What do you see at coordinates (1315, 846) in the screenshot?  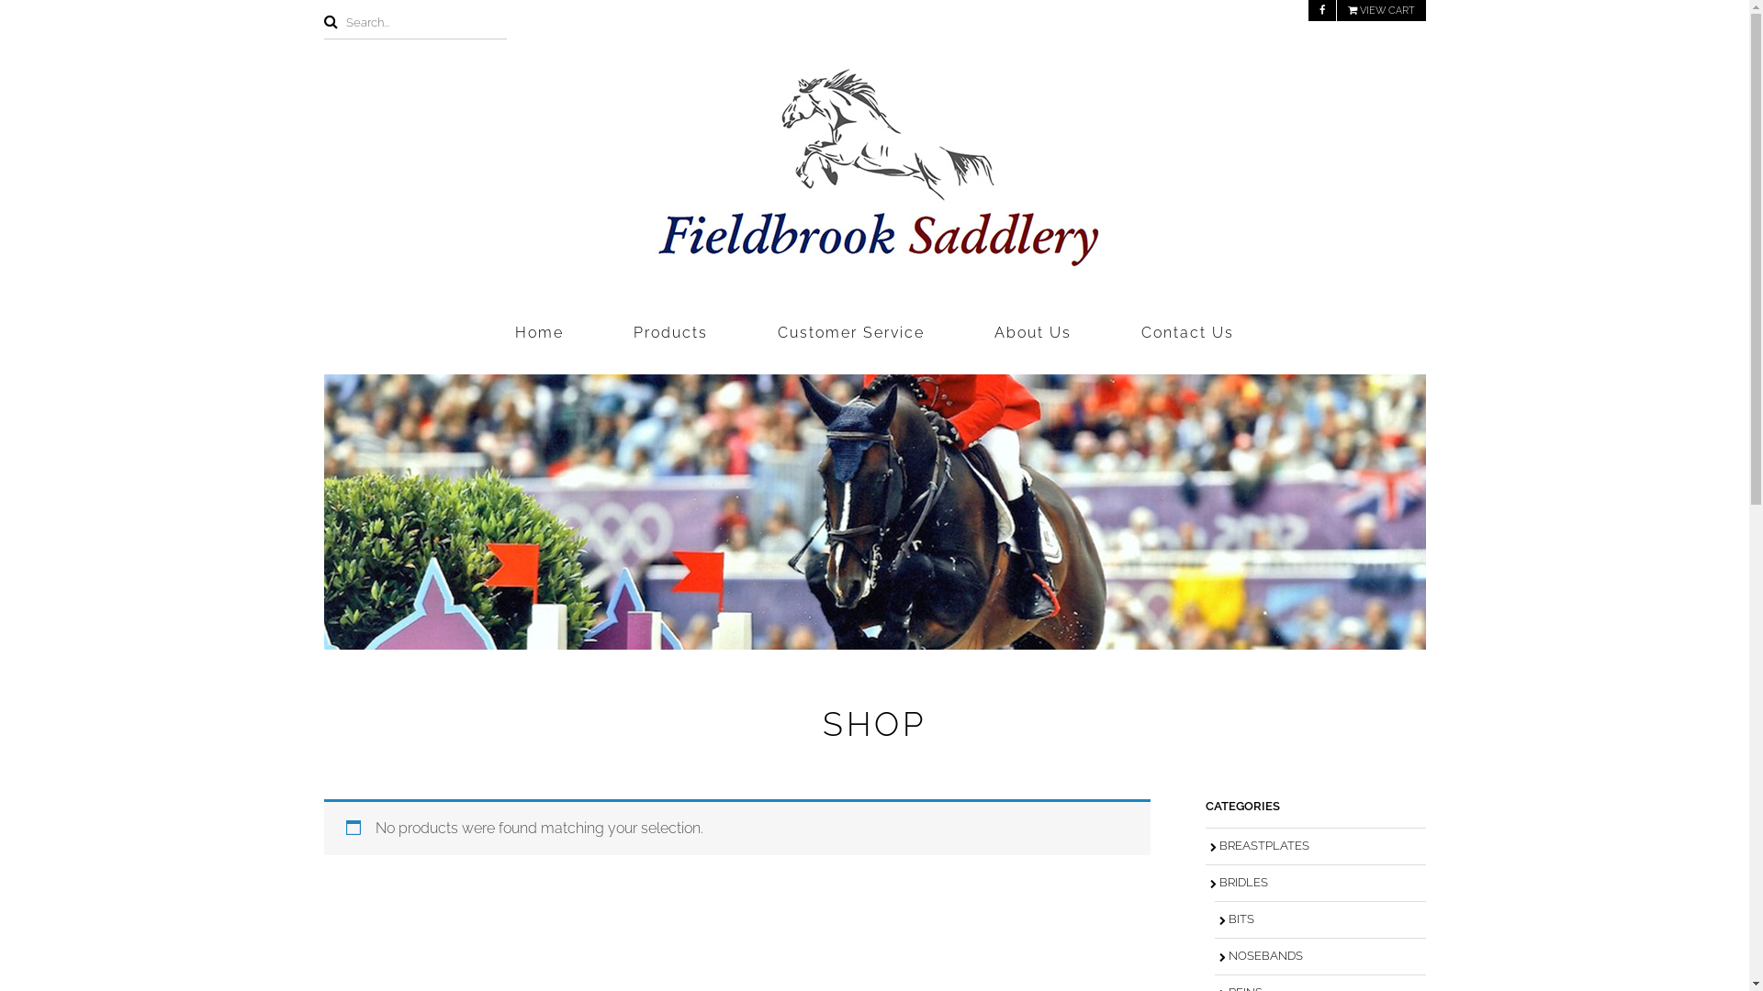 I see `BREASTPLATES` at bounding box center [1315, 846].